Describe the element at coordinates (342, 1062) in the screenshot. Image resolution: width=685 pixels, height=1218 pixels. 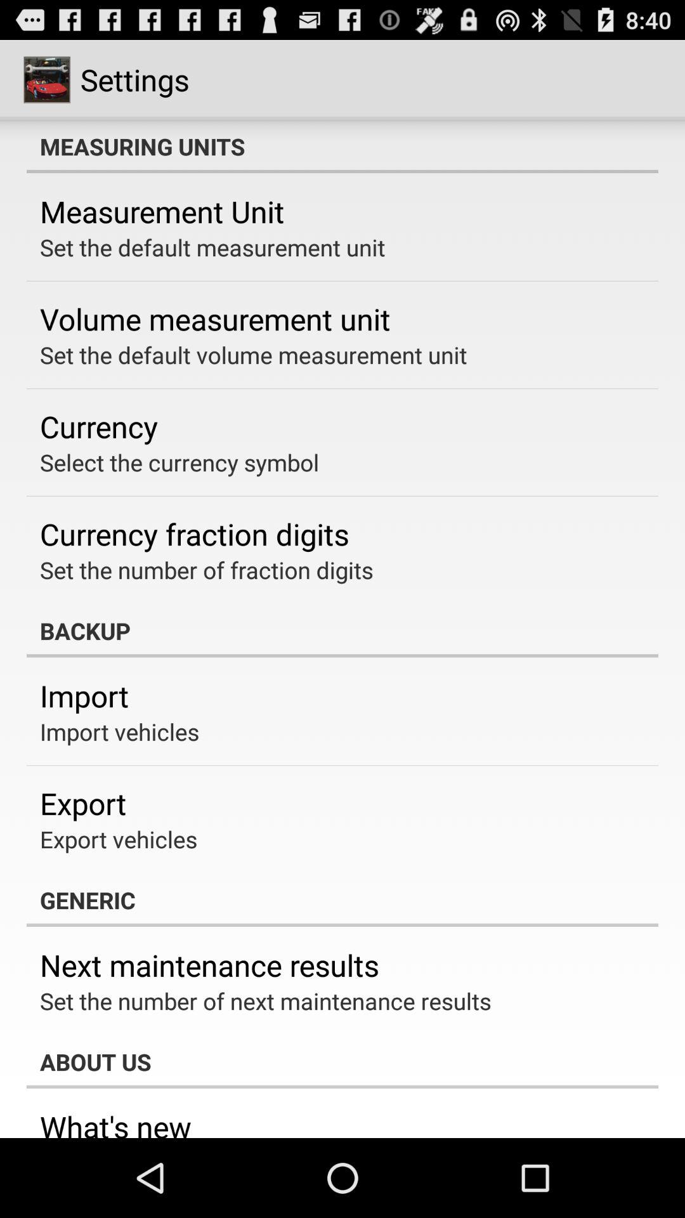
I see `click about us app` at that location.